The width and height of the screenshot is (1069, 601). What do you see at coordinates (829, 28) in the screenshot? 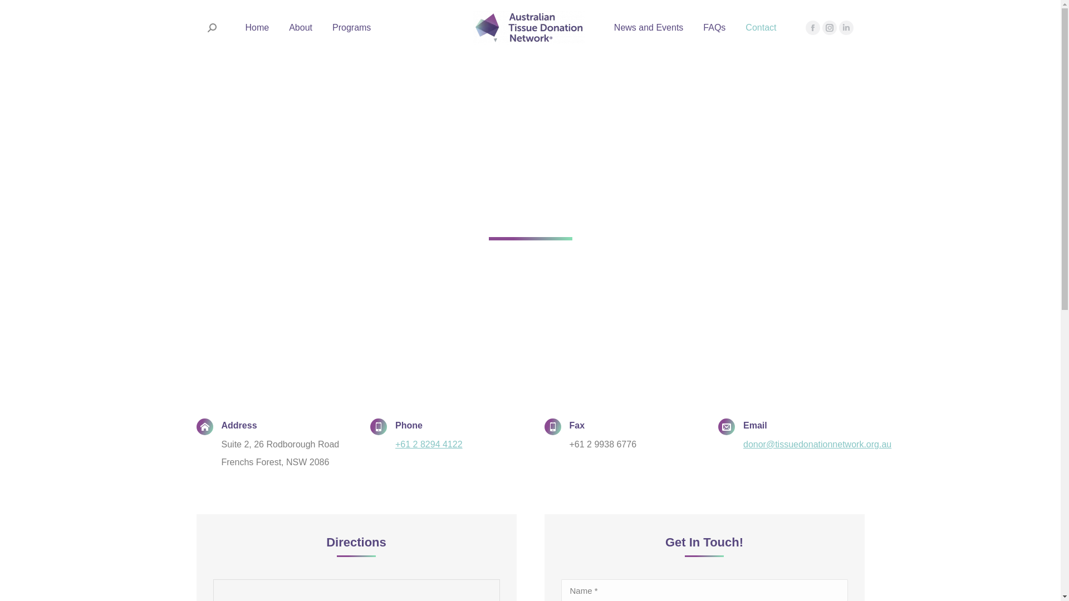
I see `Instagram` at bounding box center [829, 28].